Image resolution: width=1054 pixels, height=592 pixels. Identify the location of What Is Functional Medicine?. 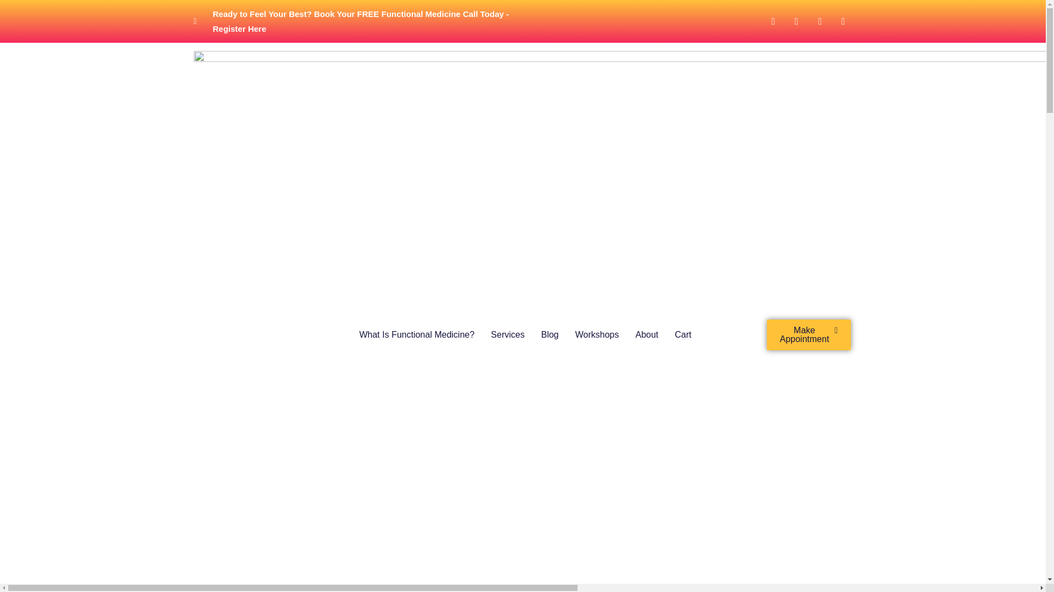
(417, 334).